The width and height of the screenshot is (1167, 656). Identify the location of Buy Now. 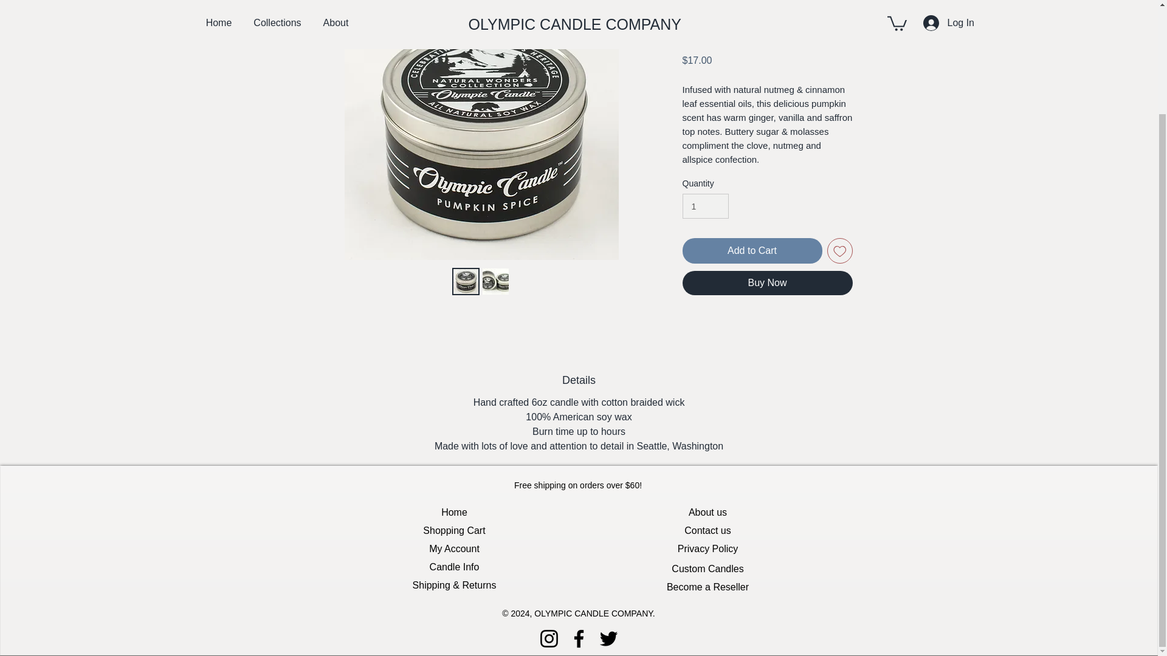
(766, 283).